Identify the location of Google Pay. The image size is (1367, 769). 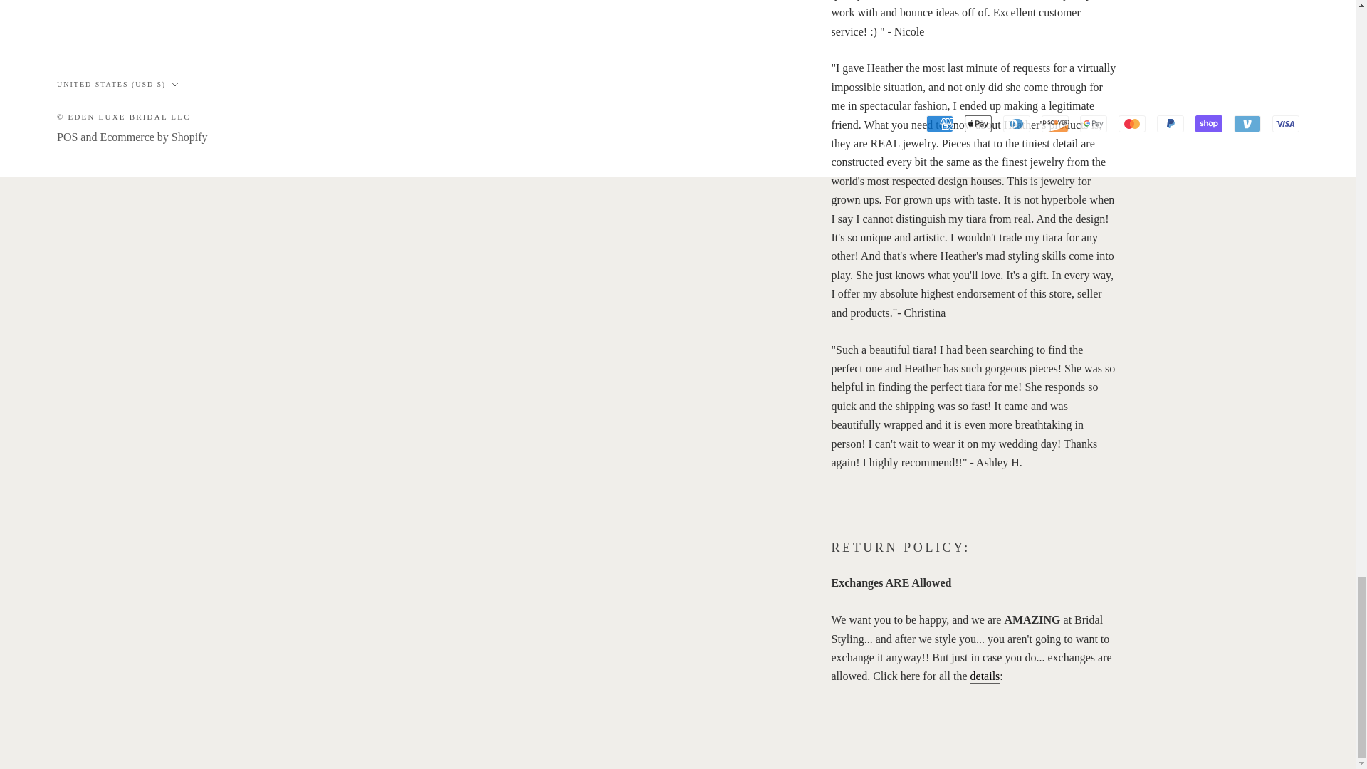
(1094, 124).